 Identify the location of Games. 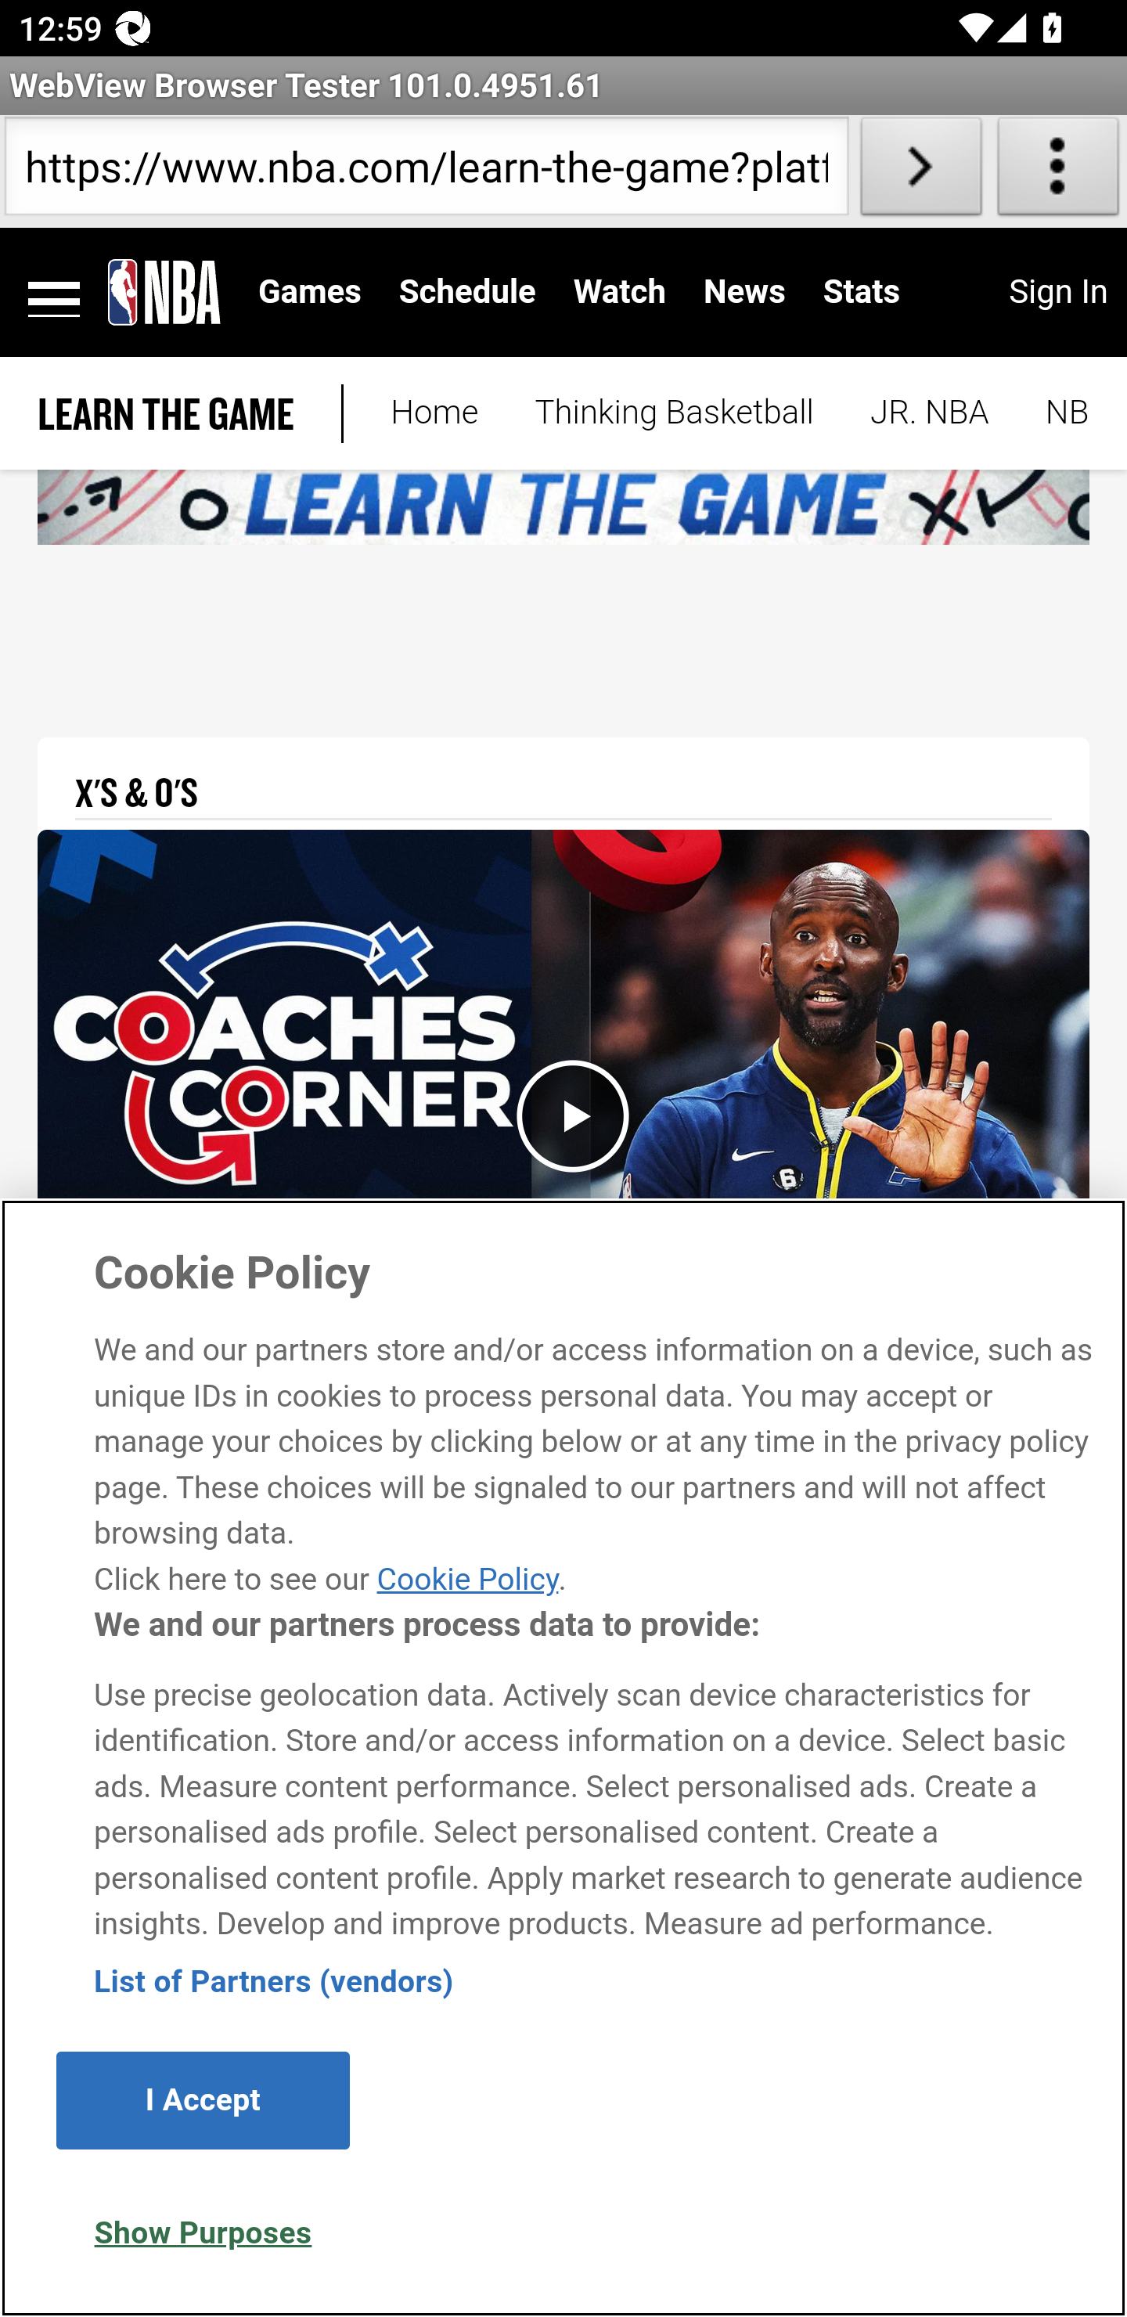
(310, 291).